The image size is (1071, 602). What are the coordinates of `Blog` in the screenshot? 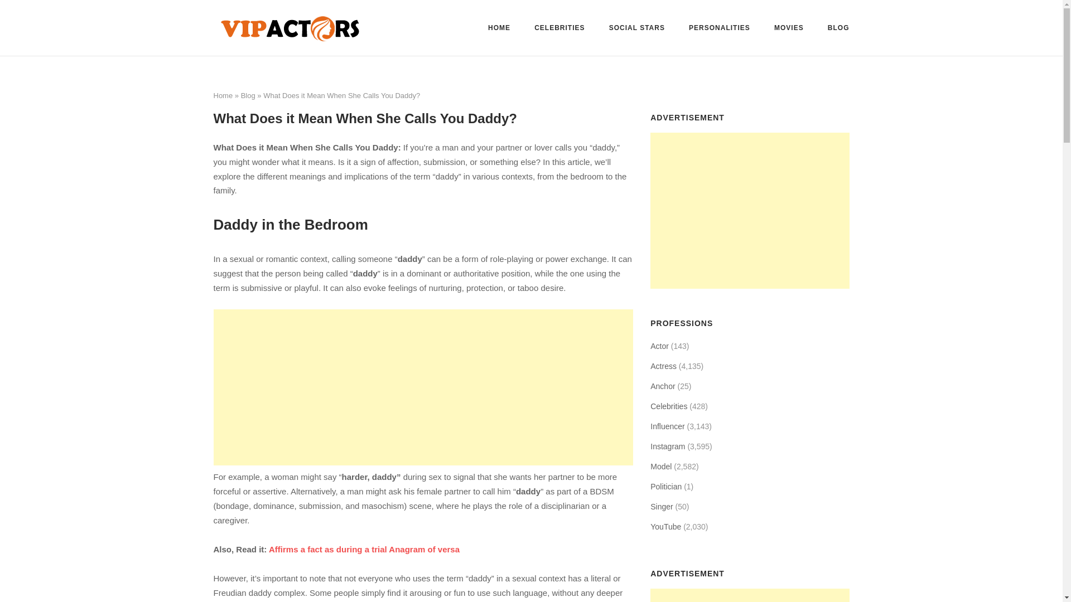 It's located at (248, 96).